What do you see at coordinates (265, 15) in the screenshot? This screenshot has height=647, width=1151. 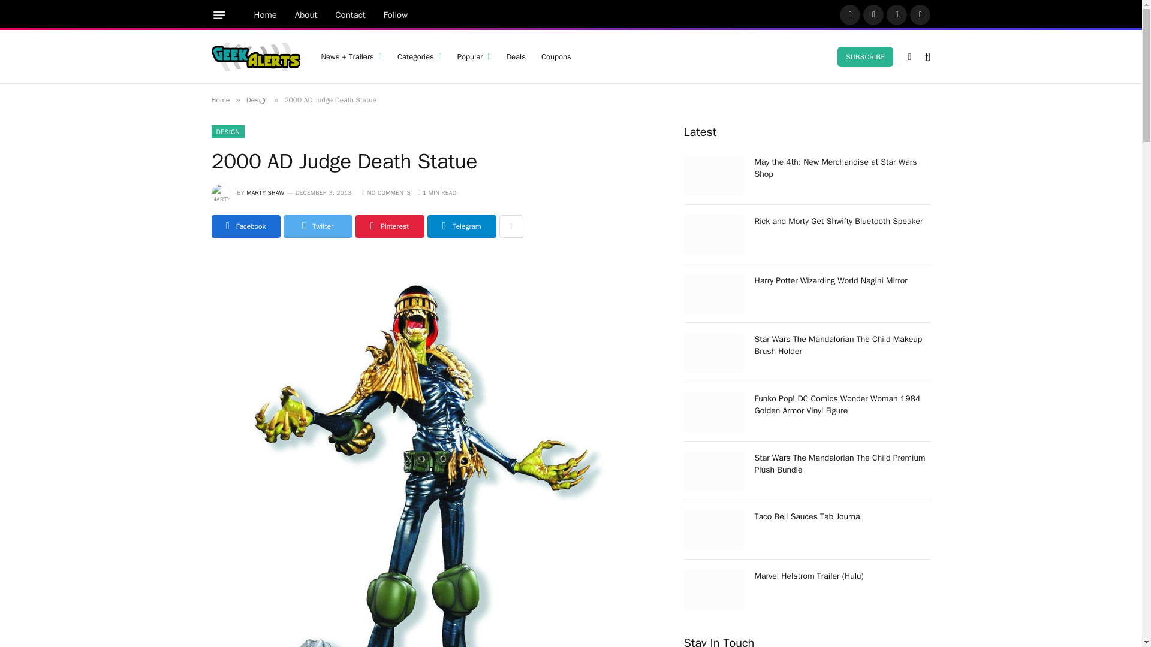 I see `Home` at bounding box center [265, 15].